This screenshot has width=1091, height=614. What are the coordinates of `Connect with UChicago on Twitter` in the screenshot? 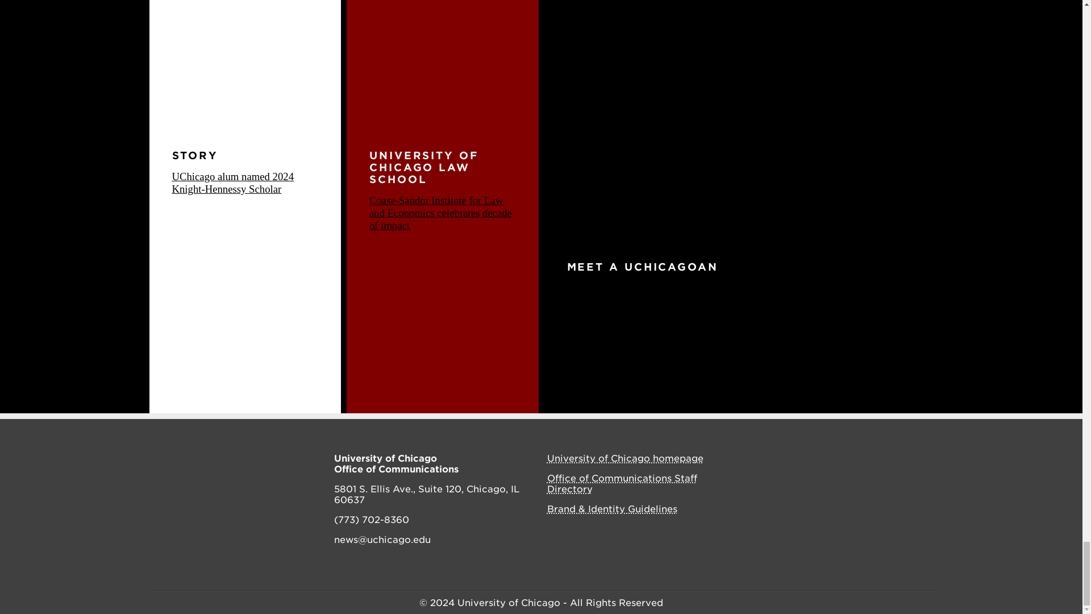 It's located at (859, 459).